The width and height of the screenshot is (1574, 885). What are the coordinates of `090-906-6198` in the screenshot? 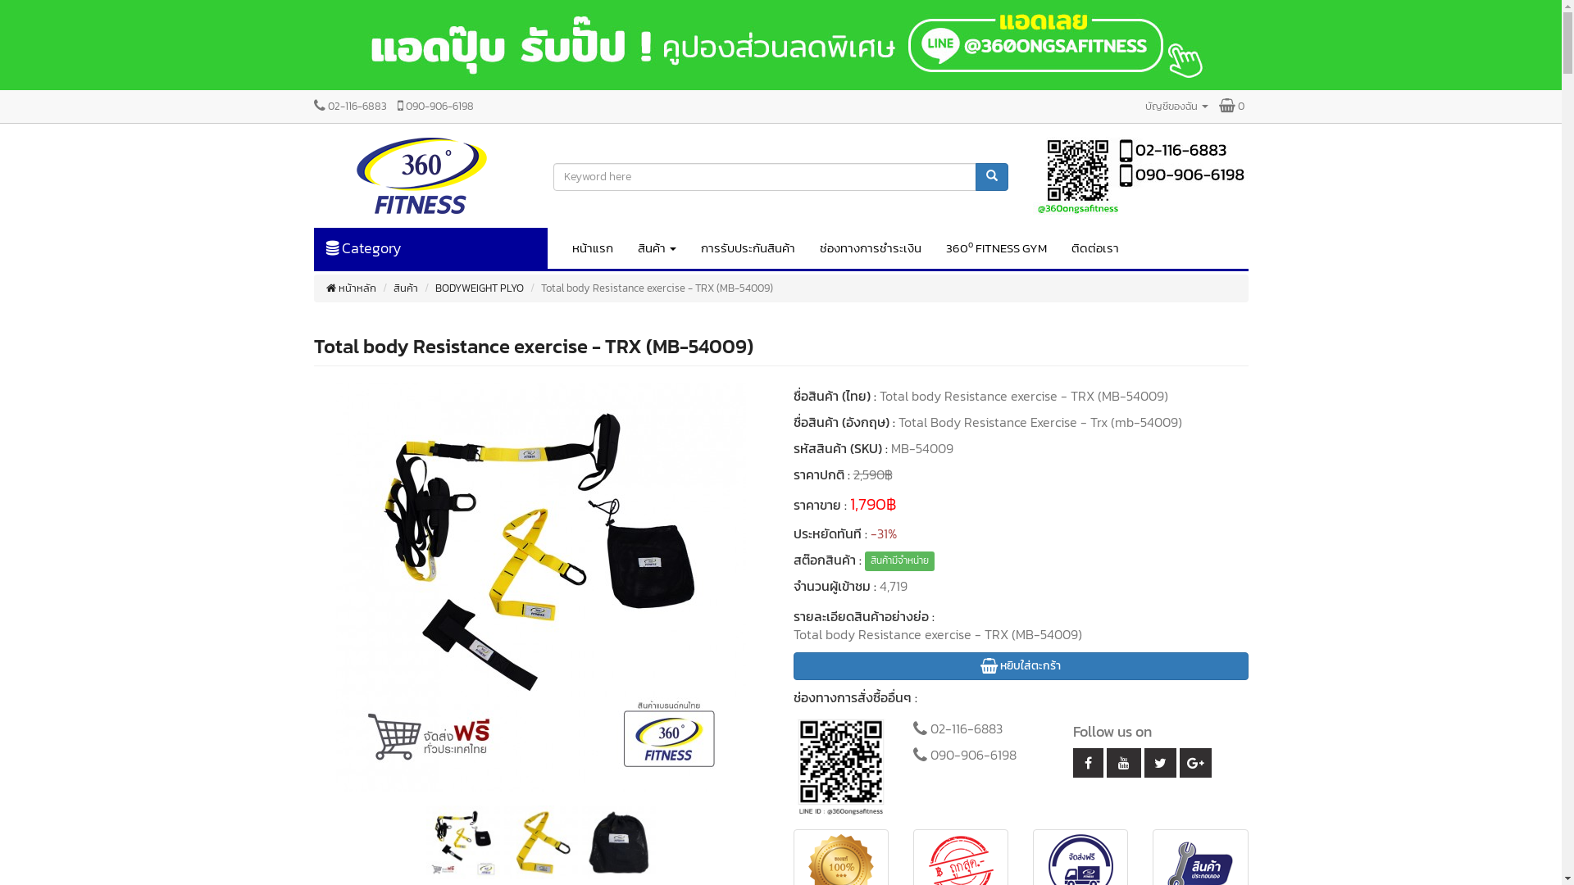 It's located at (434, 107).